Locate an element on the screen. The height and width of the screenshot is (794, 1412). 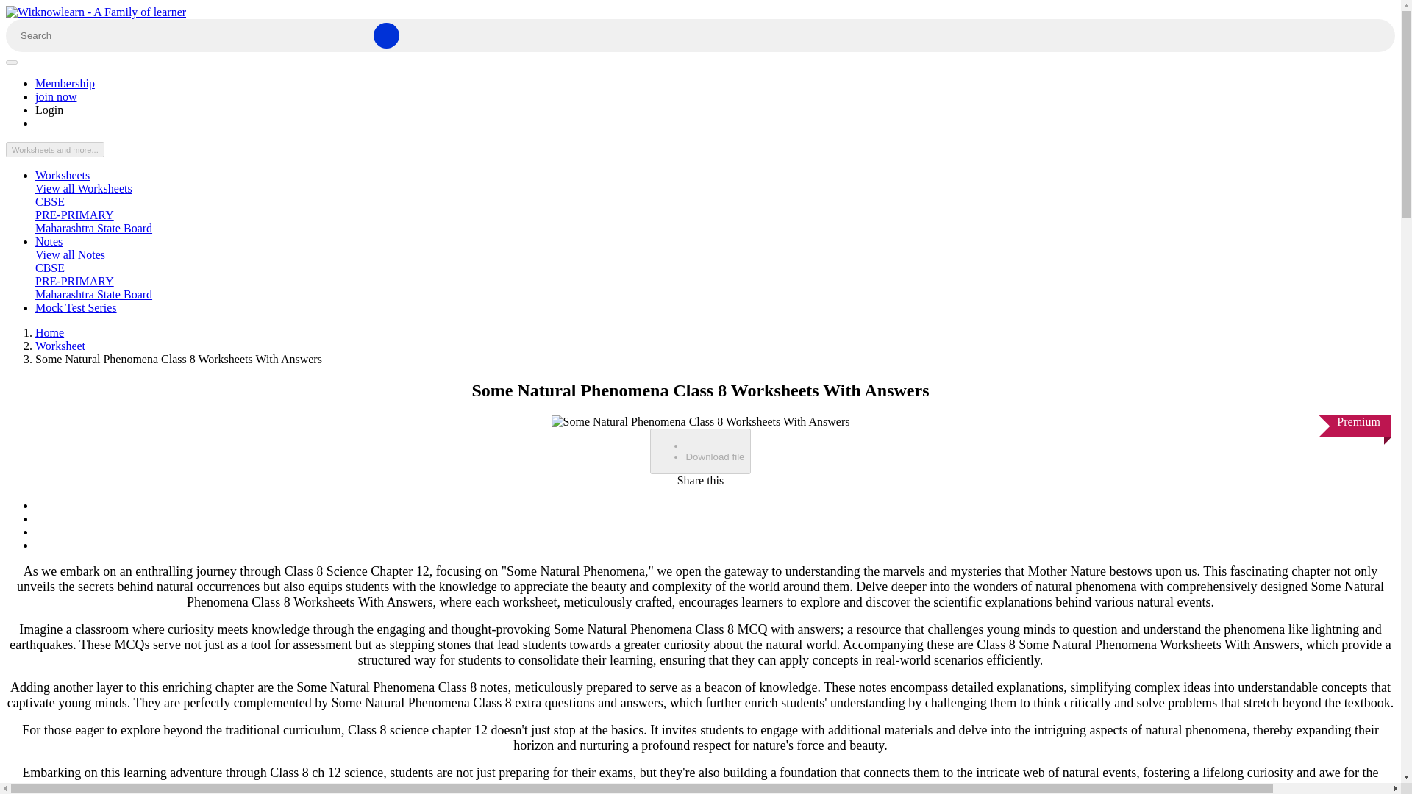
Login is located at coordinates (49, 110).